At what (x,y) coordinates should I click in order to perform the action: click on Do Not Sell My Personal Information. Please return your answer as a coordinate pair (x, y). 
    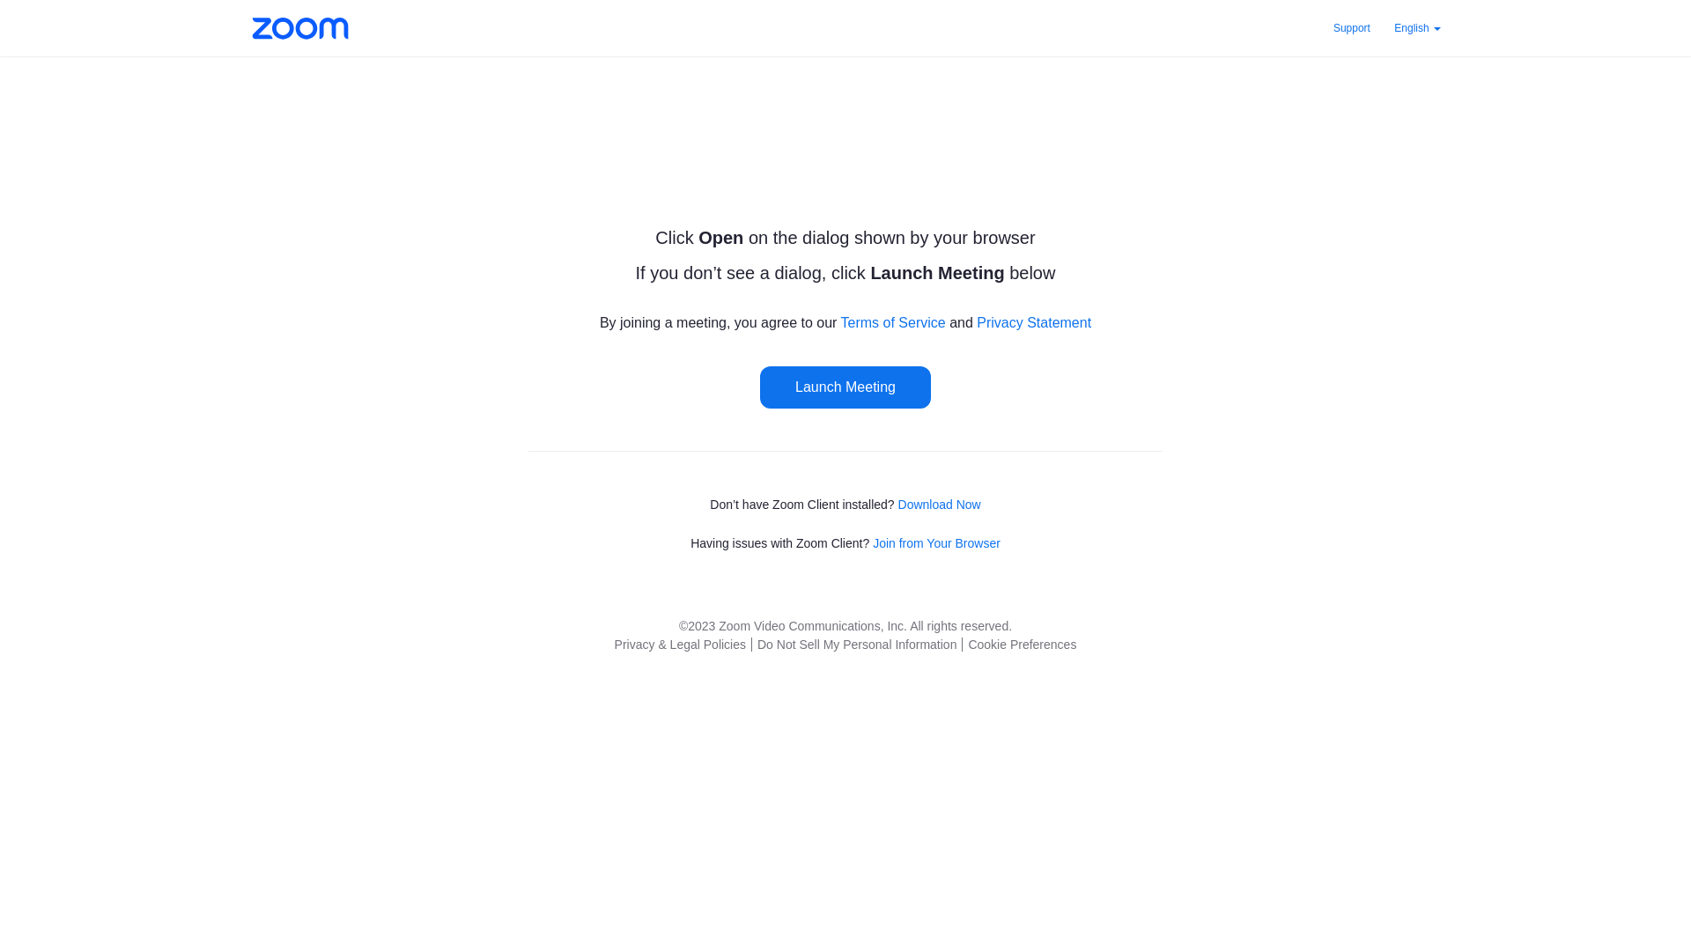
    Looking at the image, I should click on (856, 645).